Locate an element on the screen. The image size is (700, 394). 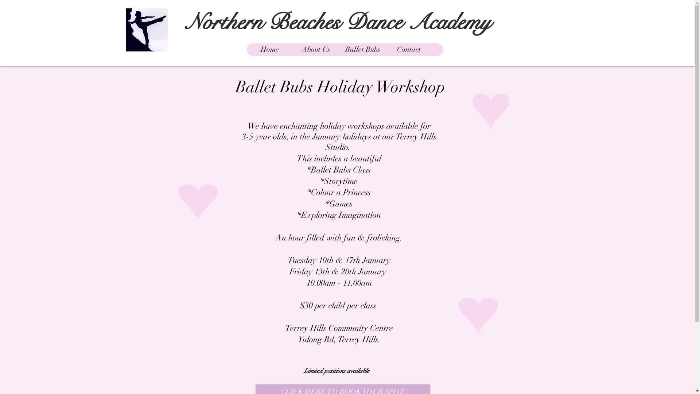
Northern is located at coordinates (224, 22).